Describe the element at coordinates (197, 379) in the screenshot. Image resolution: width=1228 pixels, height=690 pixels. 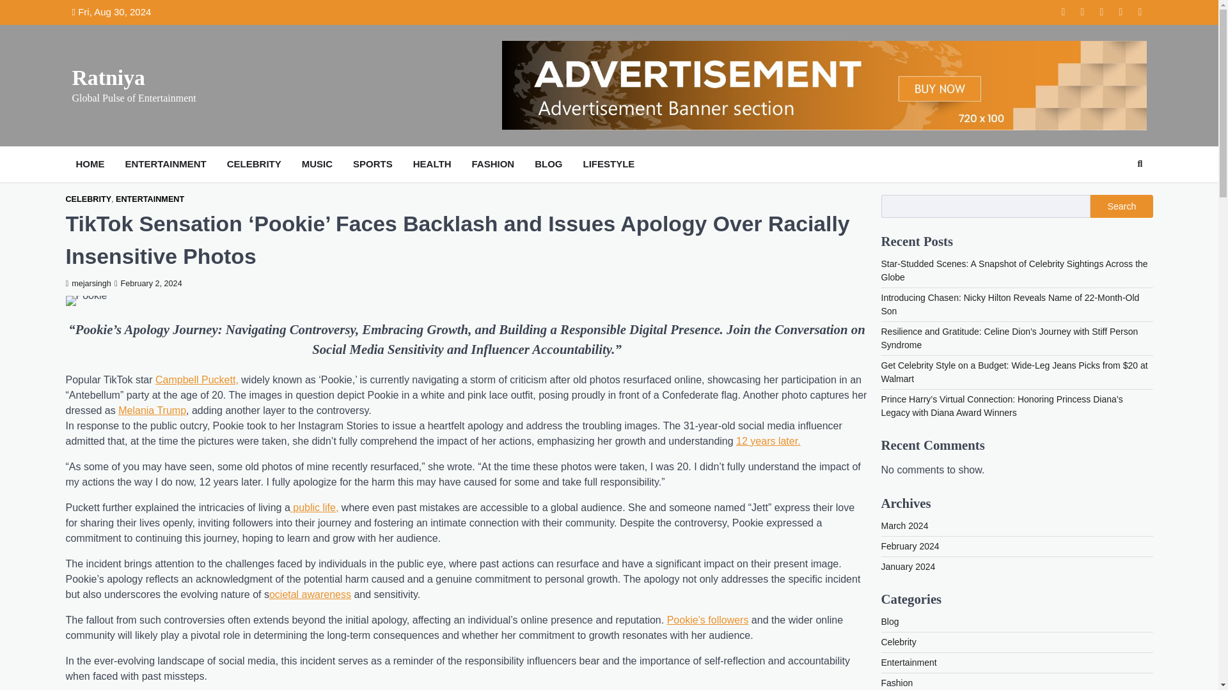
I see `Campbell Puckett,` at that location.